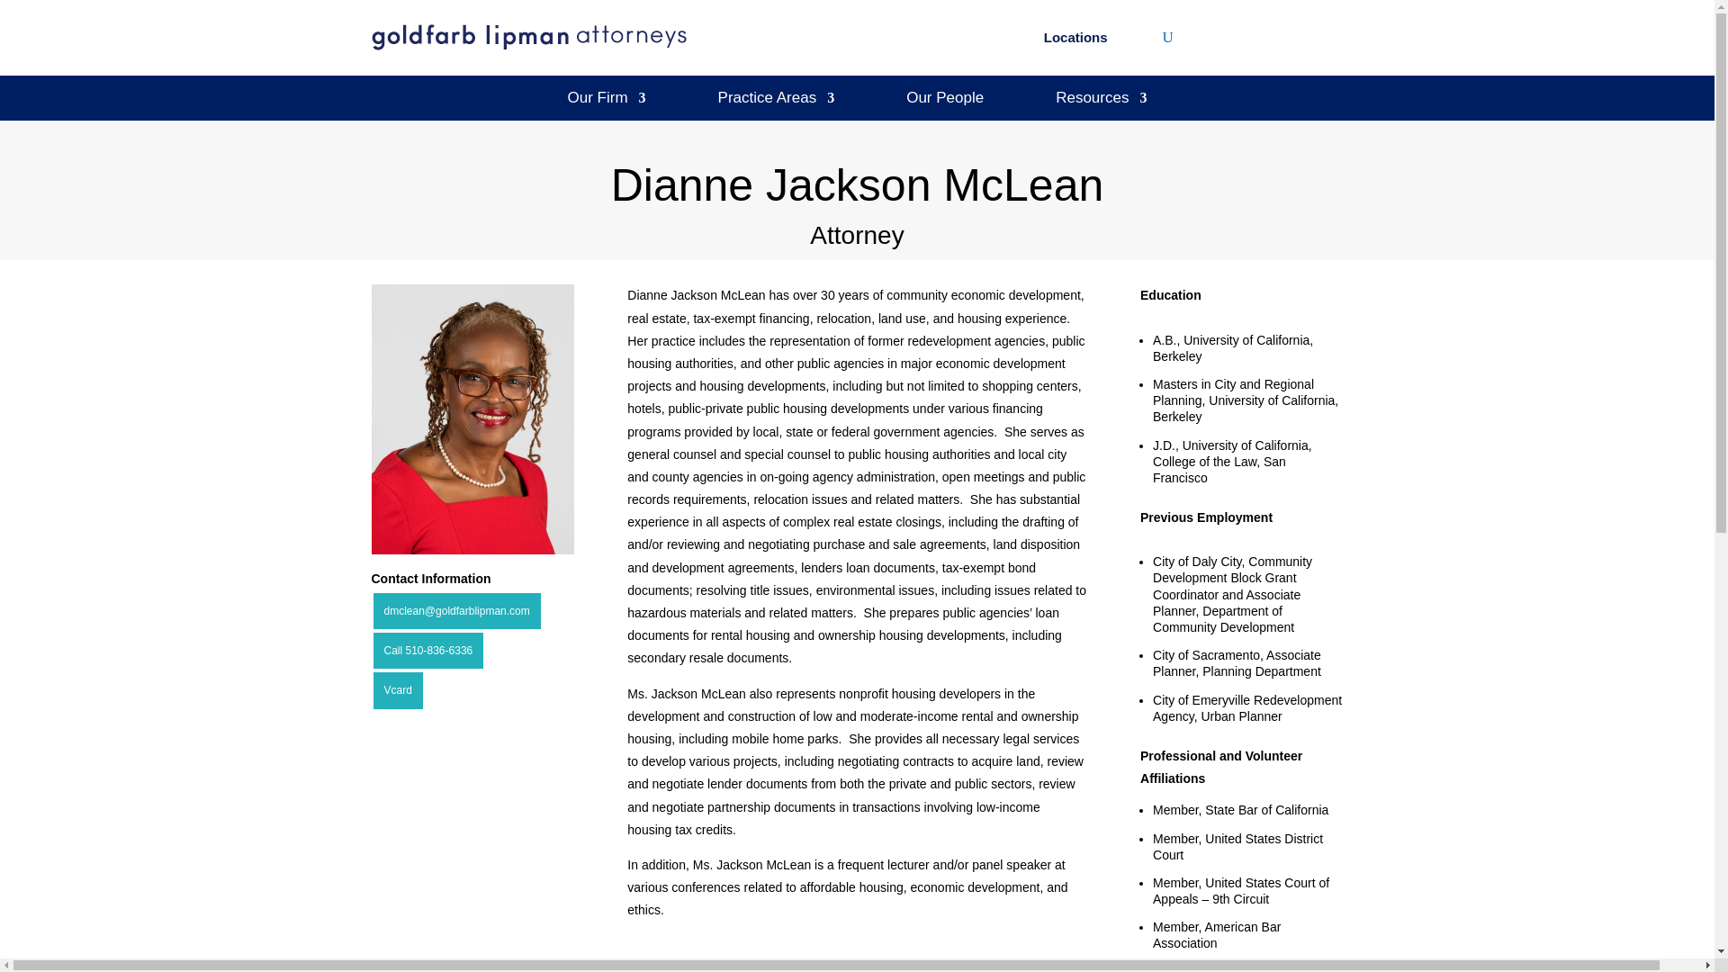 This screenshot has height=972, width=1728. Describe the element at coordinates (528, 38) in the screenshot. I see `logogoldfarblipman4` at that location.